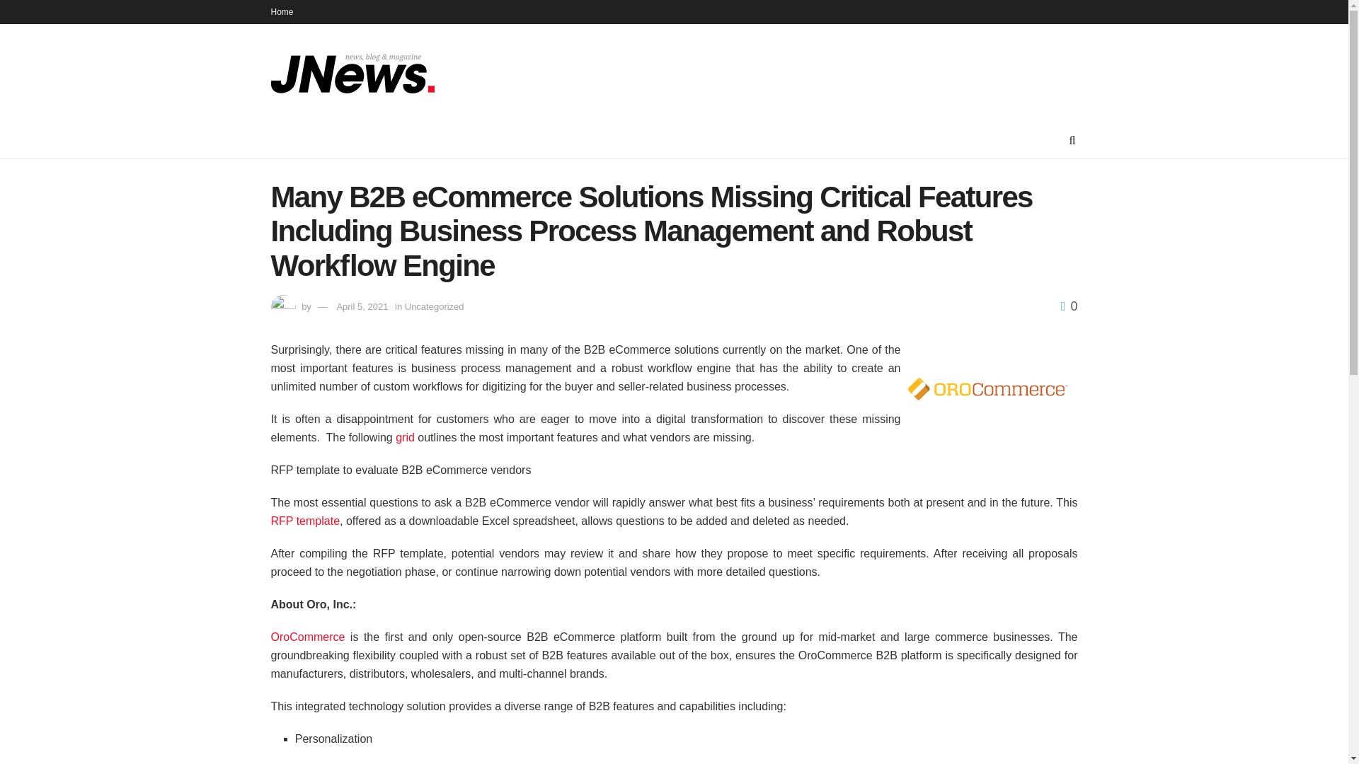  What do you see at coordinates (1069, 306) in the screenshot?
I see `0` at bounding box center [1069, 306].